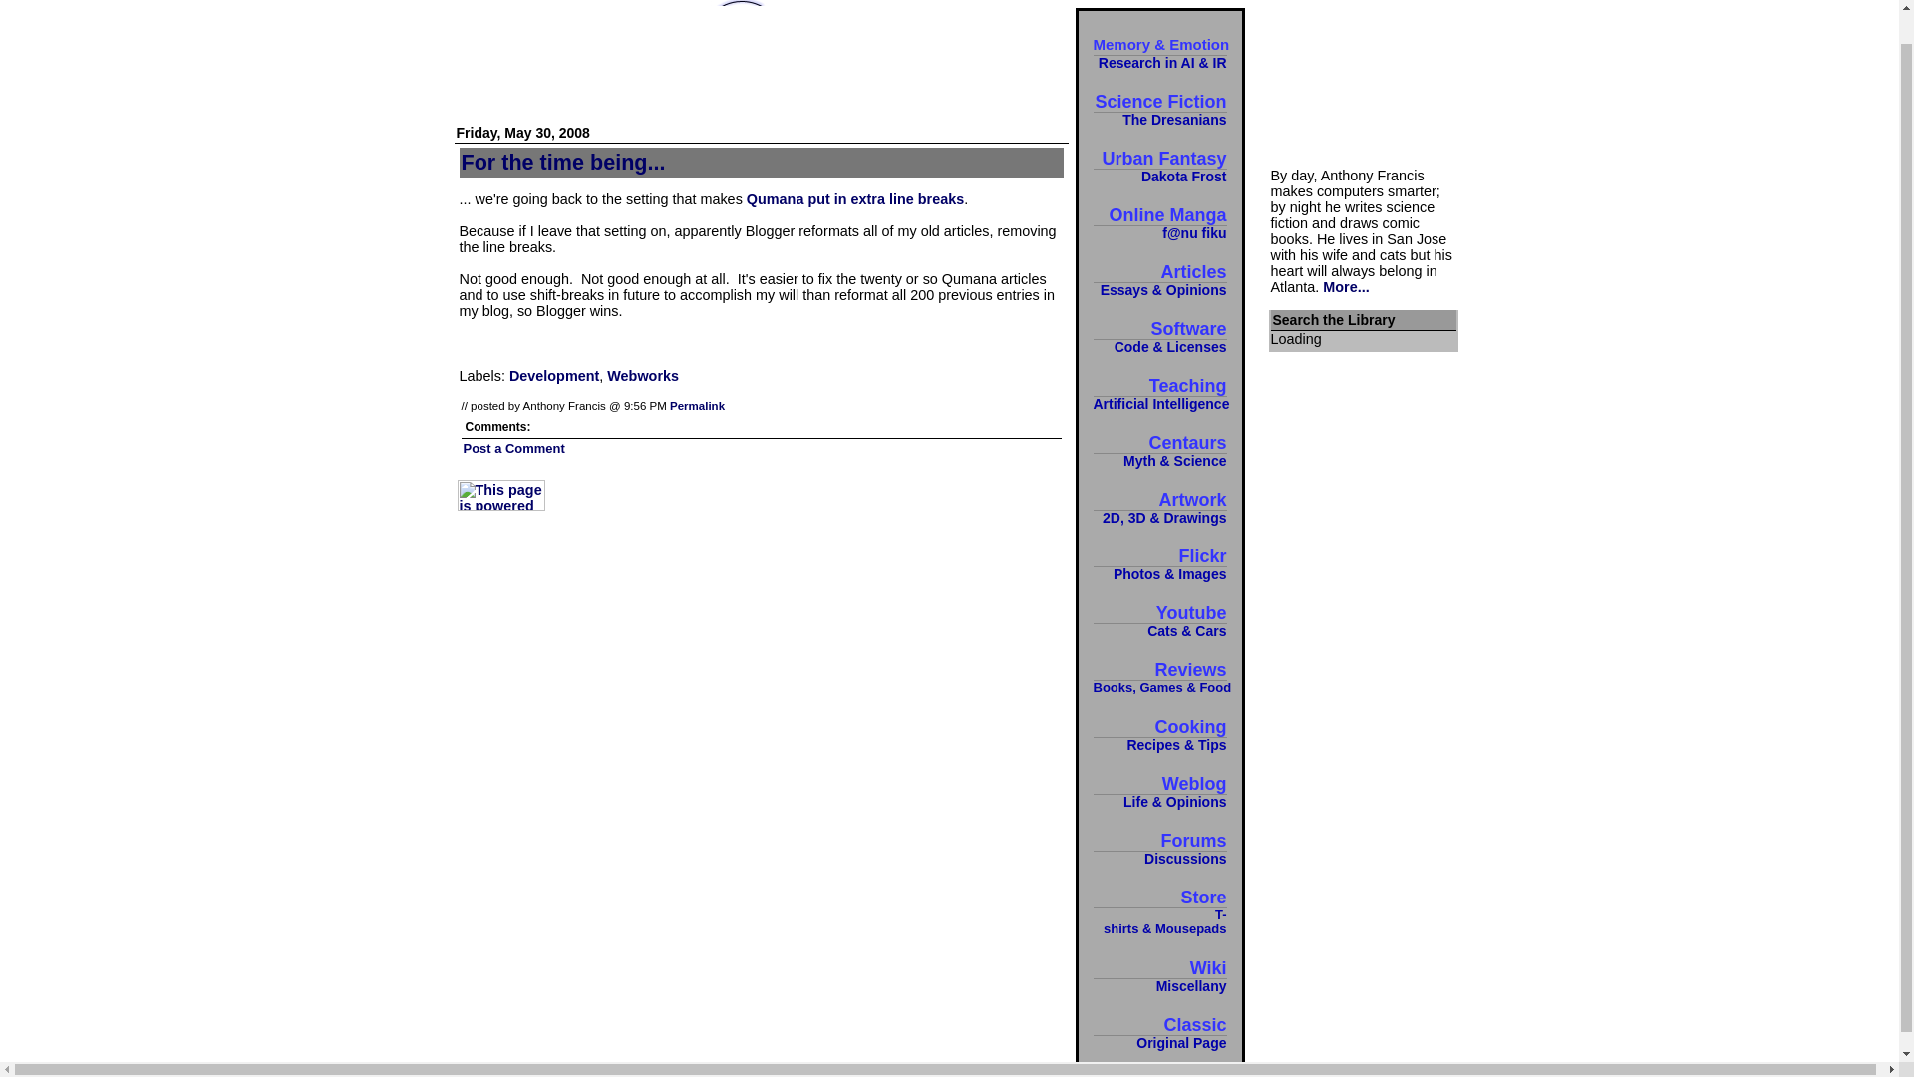 The height and width of the screenshot is (1077, 1914). What do you see at coordinates (698, 405) in the screenshot?
I see `permanent link` at bounding box center [698, 405].